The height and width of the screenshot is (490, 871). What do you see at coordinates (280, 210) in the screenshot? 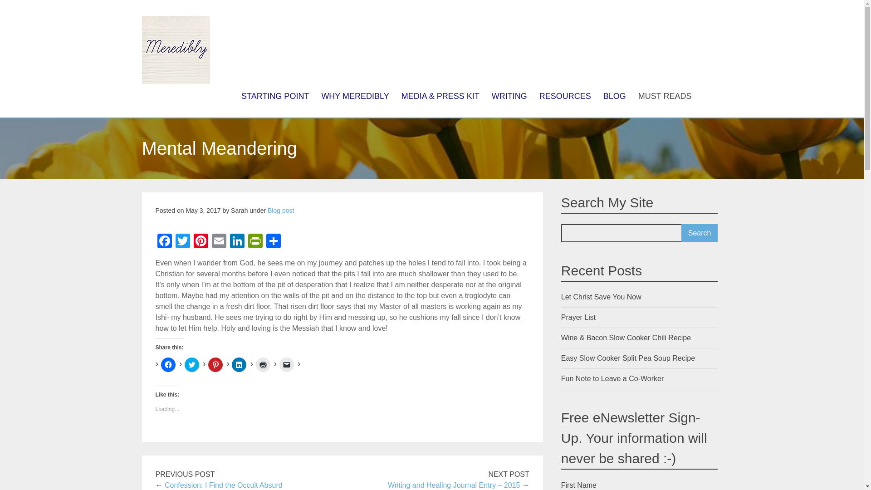
I see `Blog post` at bounding box center [280, 210].